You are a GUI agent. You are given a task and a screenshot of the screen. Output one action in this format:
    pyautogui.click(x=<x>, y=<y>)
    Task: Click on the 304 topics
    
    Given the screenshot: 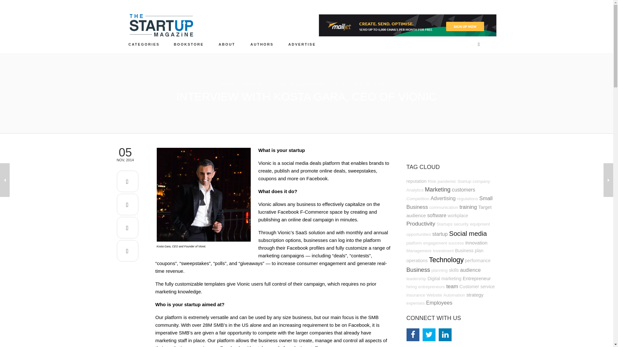 What is the action you would take?
    pyautogui.click(x=464, y=190)
    